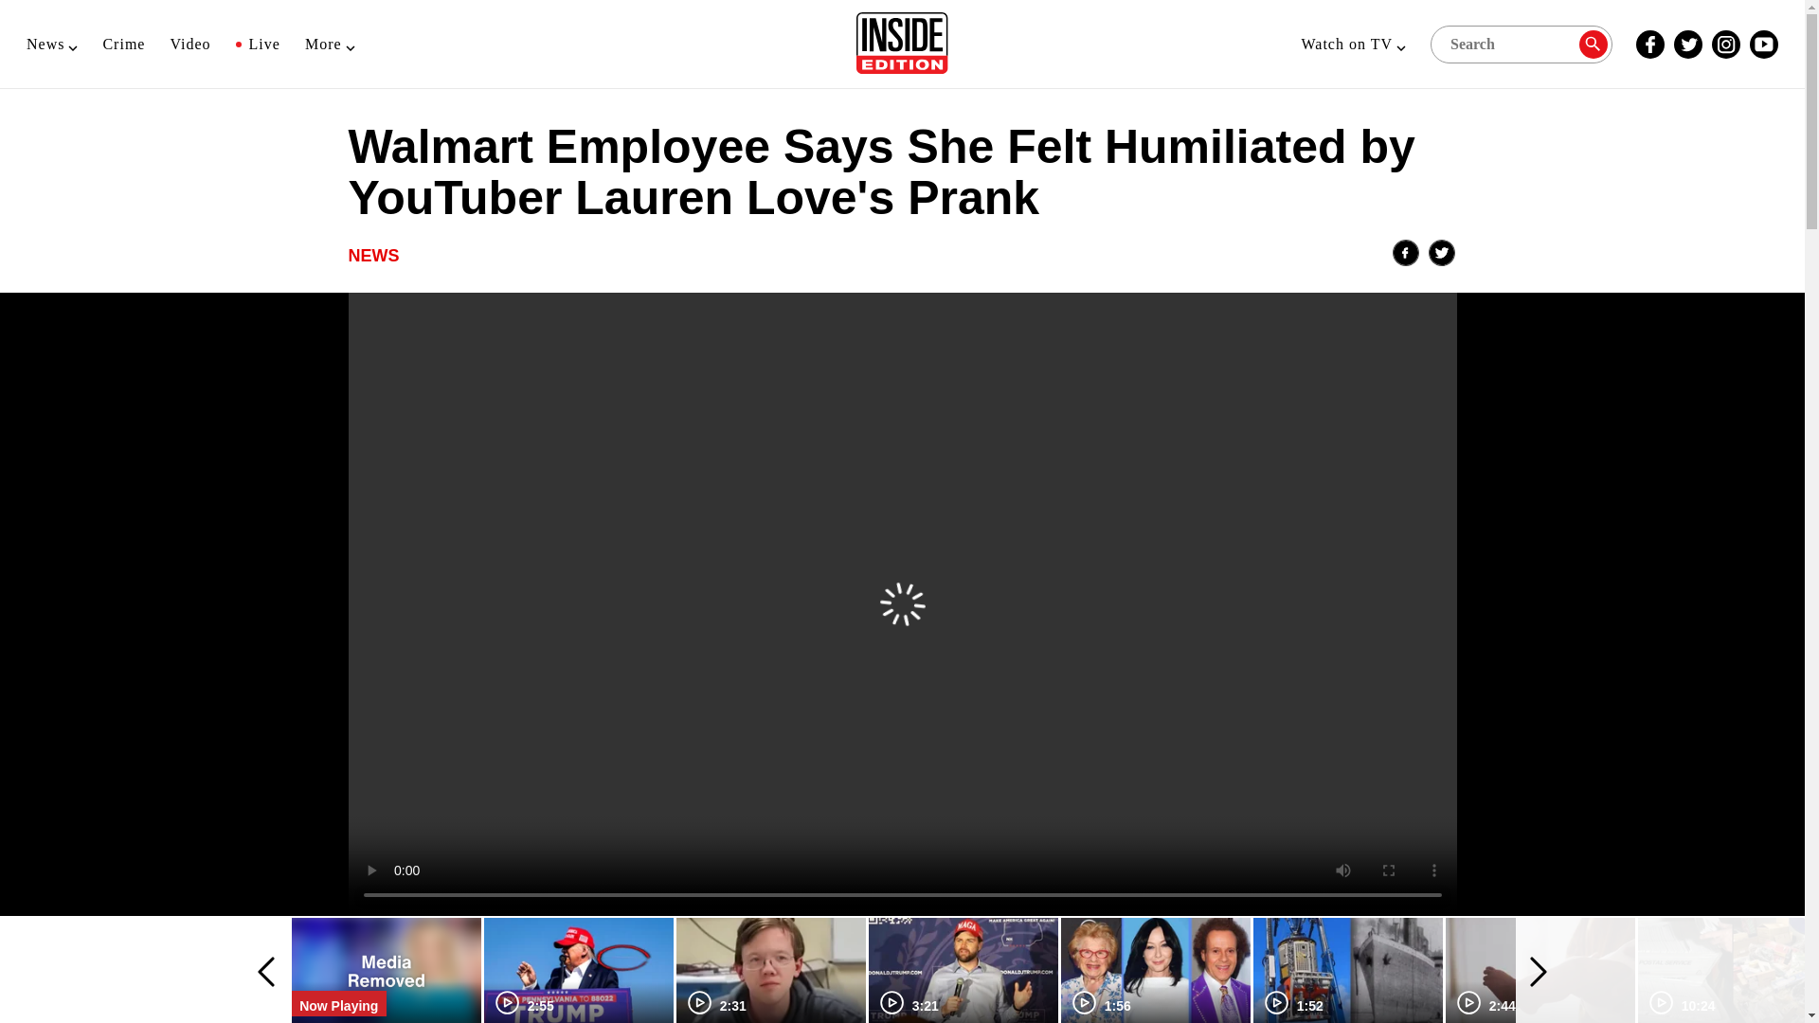  Describe the element at coordinates (258, 44) in the screenshot. I see `Live` at that location.